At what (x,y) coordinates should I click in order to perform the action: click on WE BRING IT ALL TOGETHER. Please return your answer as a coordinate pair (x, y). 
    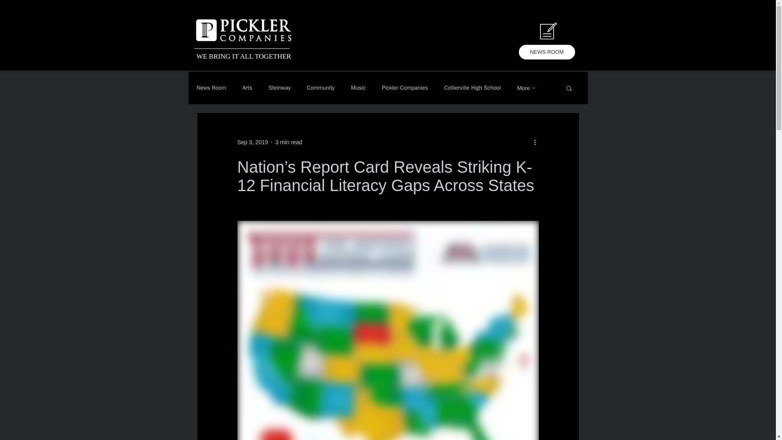
    Looking at the image, I should click on (244, 56).